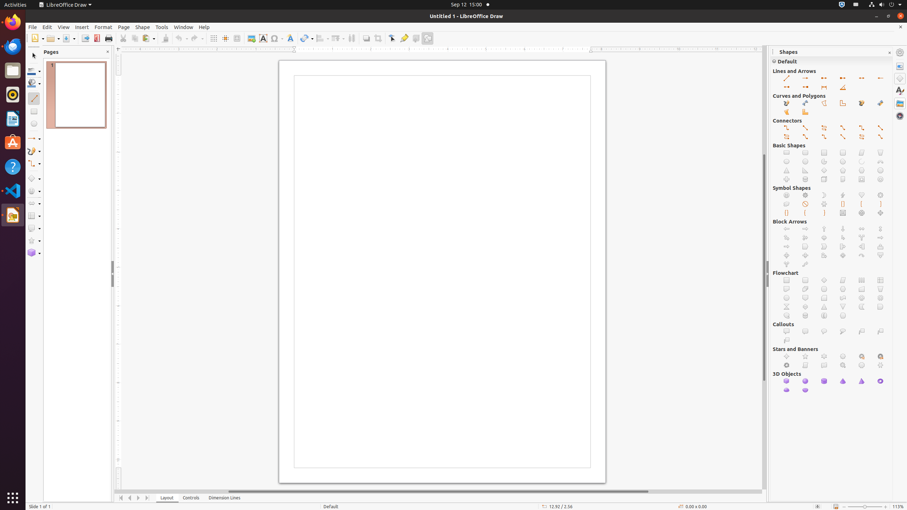 Image resolution: width=907 pixels, height=510 pixels. What do you see at coordinates (881, 213) in the screenshot?
I see `Diamond Bevel` at bounding box center [881, 213].